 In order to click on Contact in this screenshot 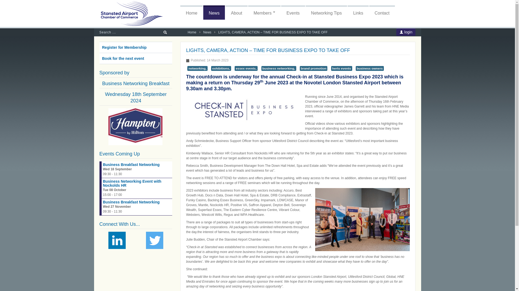, I will do `click(382, 12)`.